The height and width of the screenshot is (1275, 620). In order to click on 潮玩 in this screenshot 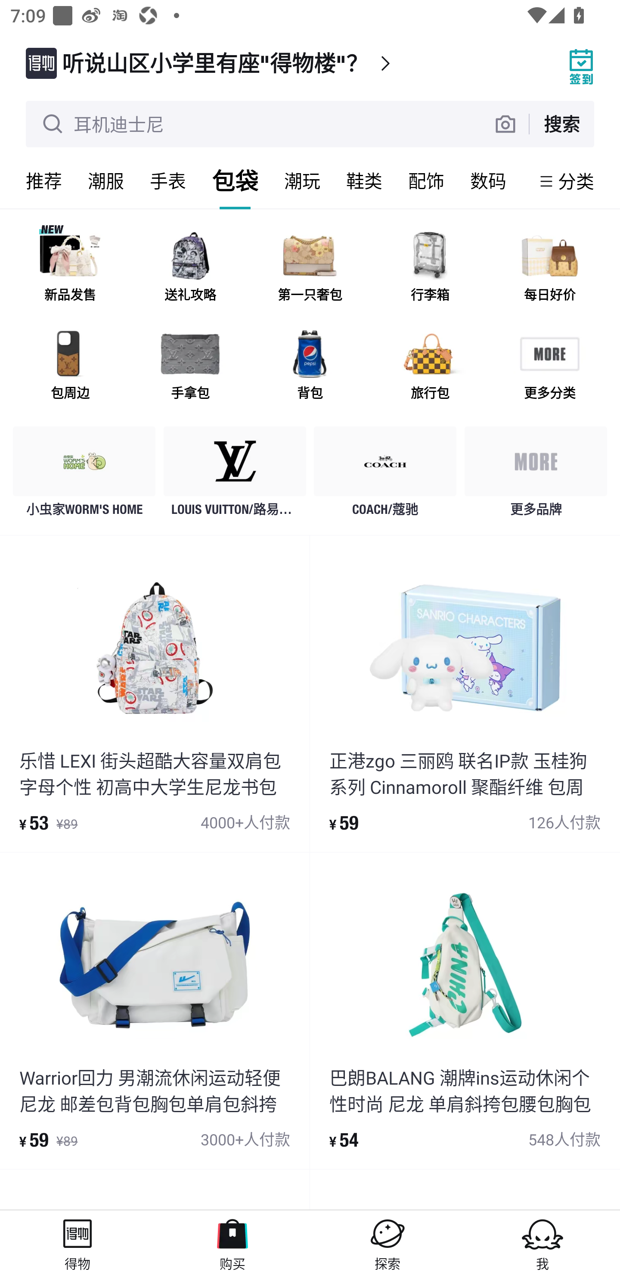, I will do `click(302, 181)`.